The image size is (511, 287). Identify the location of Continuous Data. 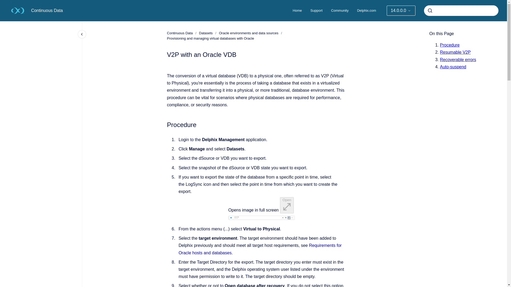
(180, 33).